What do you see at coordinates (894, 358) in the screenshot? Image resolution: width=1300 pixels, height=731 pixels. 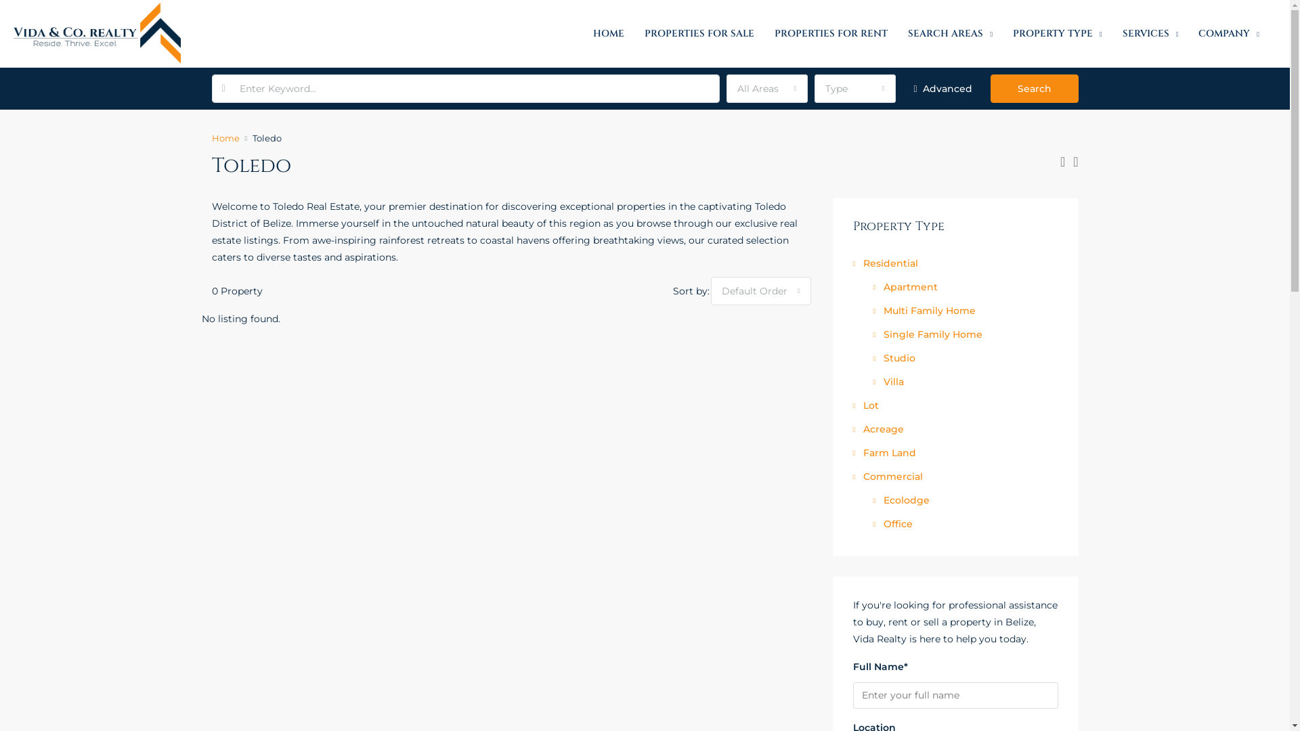 I see `Studio` at bounding box center [894, 358].